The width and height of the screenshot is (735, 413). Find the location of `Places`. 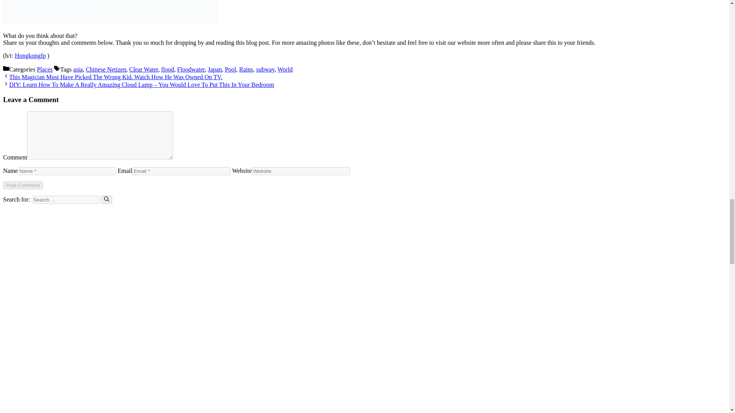

Places is located at coordinates (44, 69).